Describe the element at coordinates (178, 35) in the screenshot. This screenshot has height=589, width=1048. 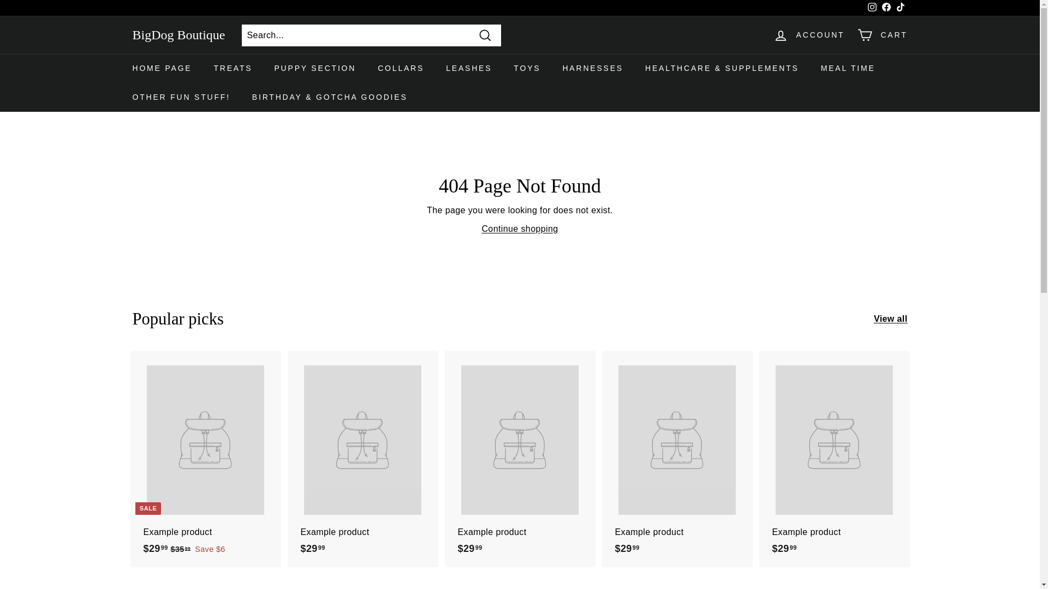
I see `BigDog Boutique` at that location.